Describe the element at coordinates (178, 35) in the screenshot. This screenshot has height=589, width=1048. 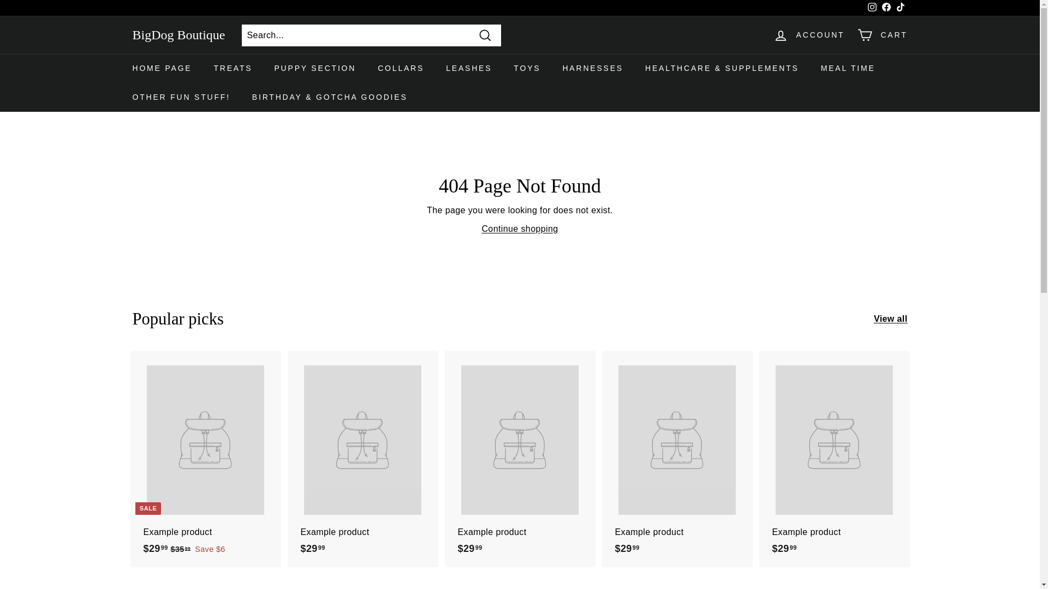
I see `BigDog Boutique` at that location.